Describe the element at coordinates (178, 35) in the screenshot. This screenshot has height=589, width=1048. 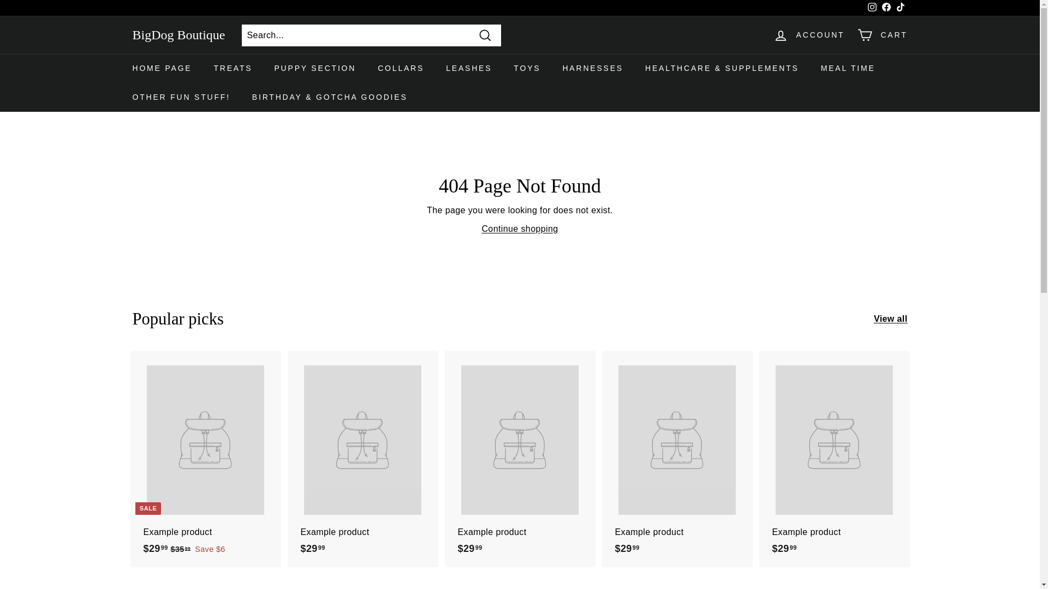
I see `BigDog Boutique` at that location.